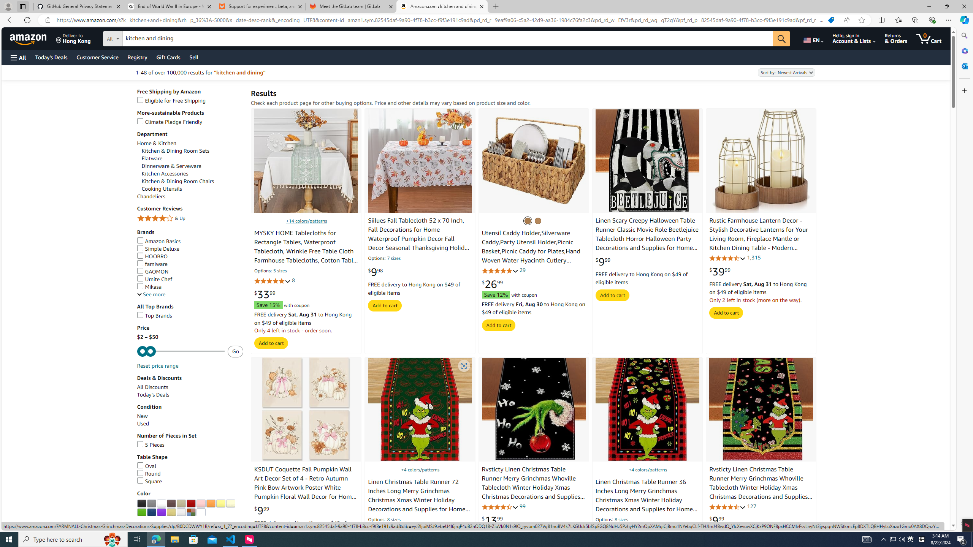  I want to click on Used, so click(143, 423).